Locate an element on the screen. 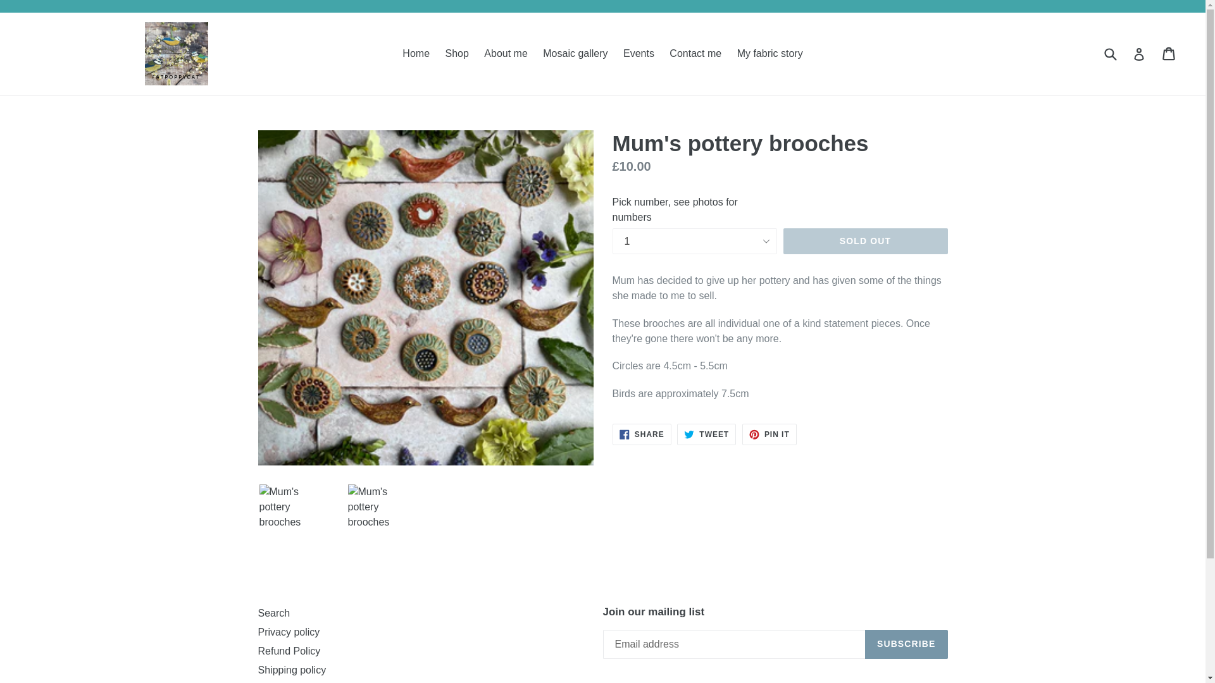 Image resolution: width=1215 pixels, height=683 pixels. Log in is located at coordinates (866, 241).